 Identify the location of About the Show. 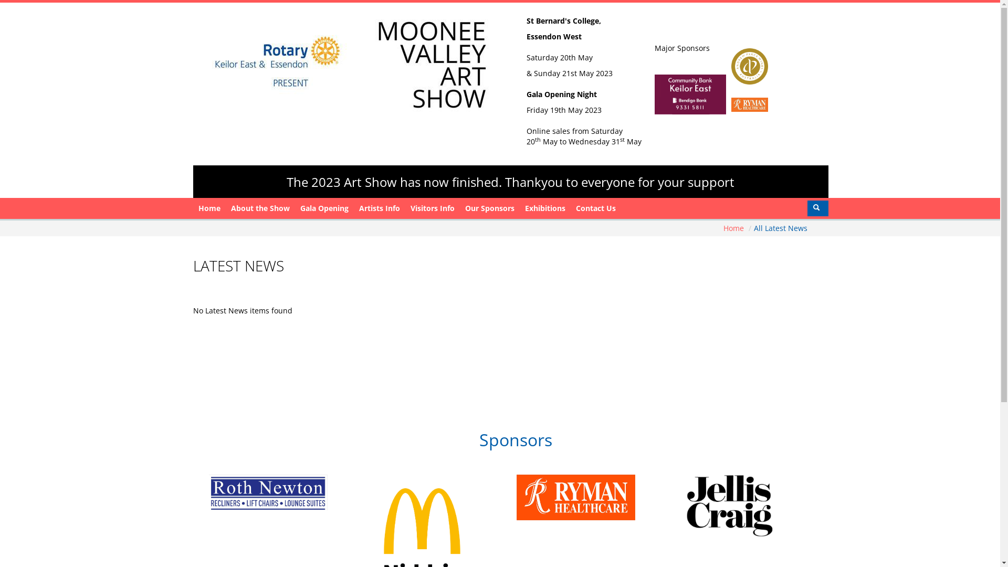
(260, 208).